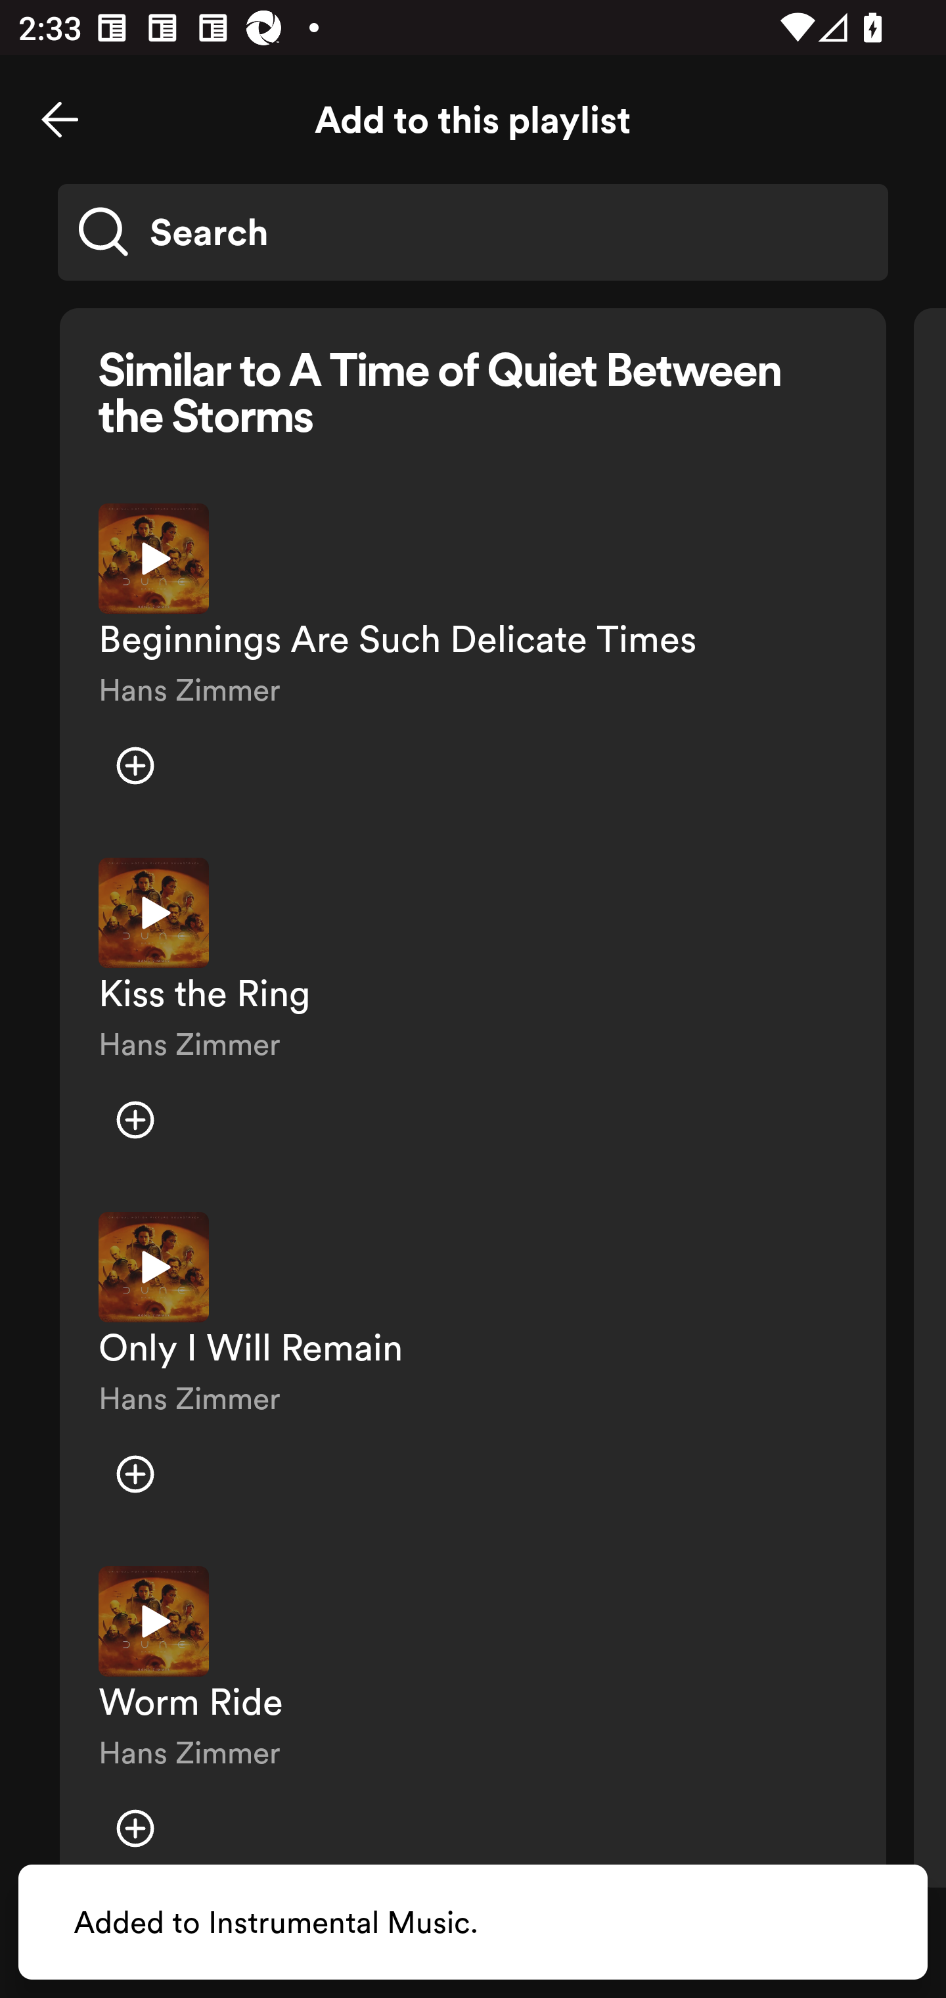 The image size is (946, 1998). I want to click on Play preview, so click(154, 559).